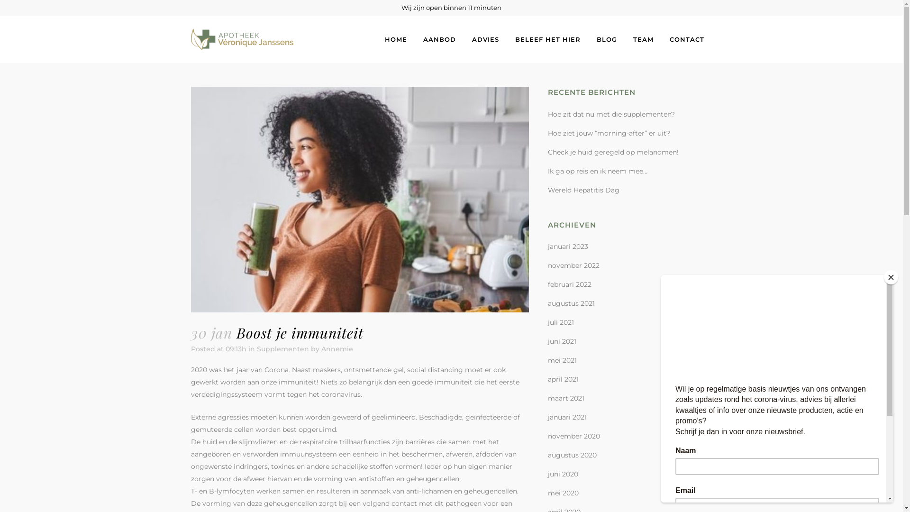  I want to click on BLOG, so click(607, 39).